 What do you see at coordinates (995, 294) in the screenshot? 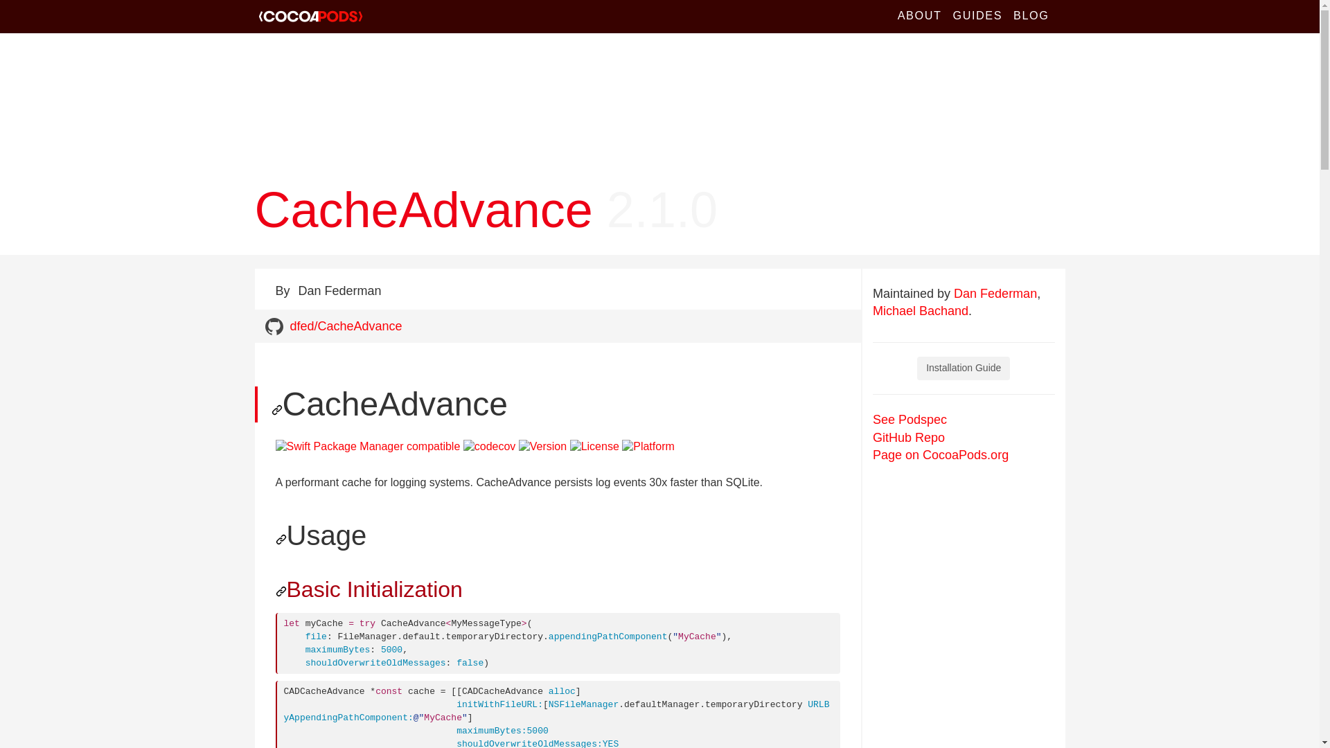
I see `Dan Federman` at bounding box center [995, 294].